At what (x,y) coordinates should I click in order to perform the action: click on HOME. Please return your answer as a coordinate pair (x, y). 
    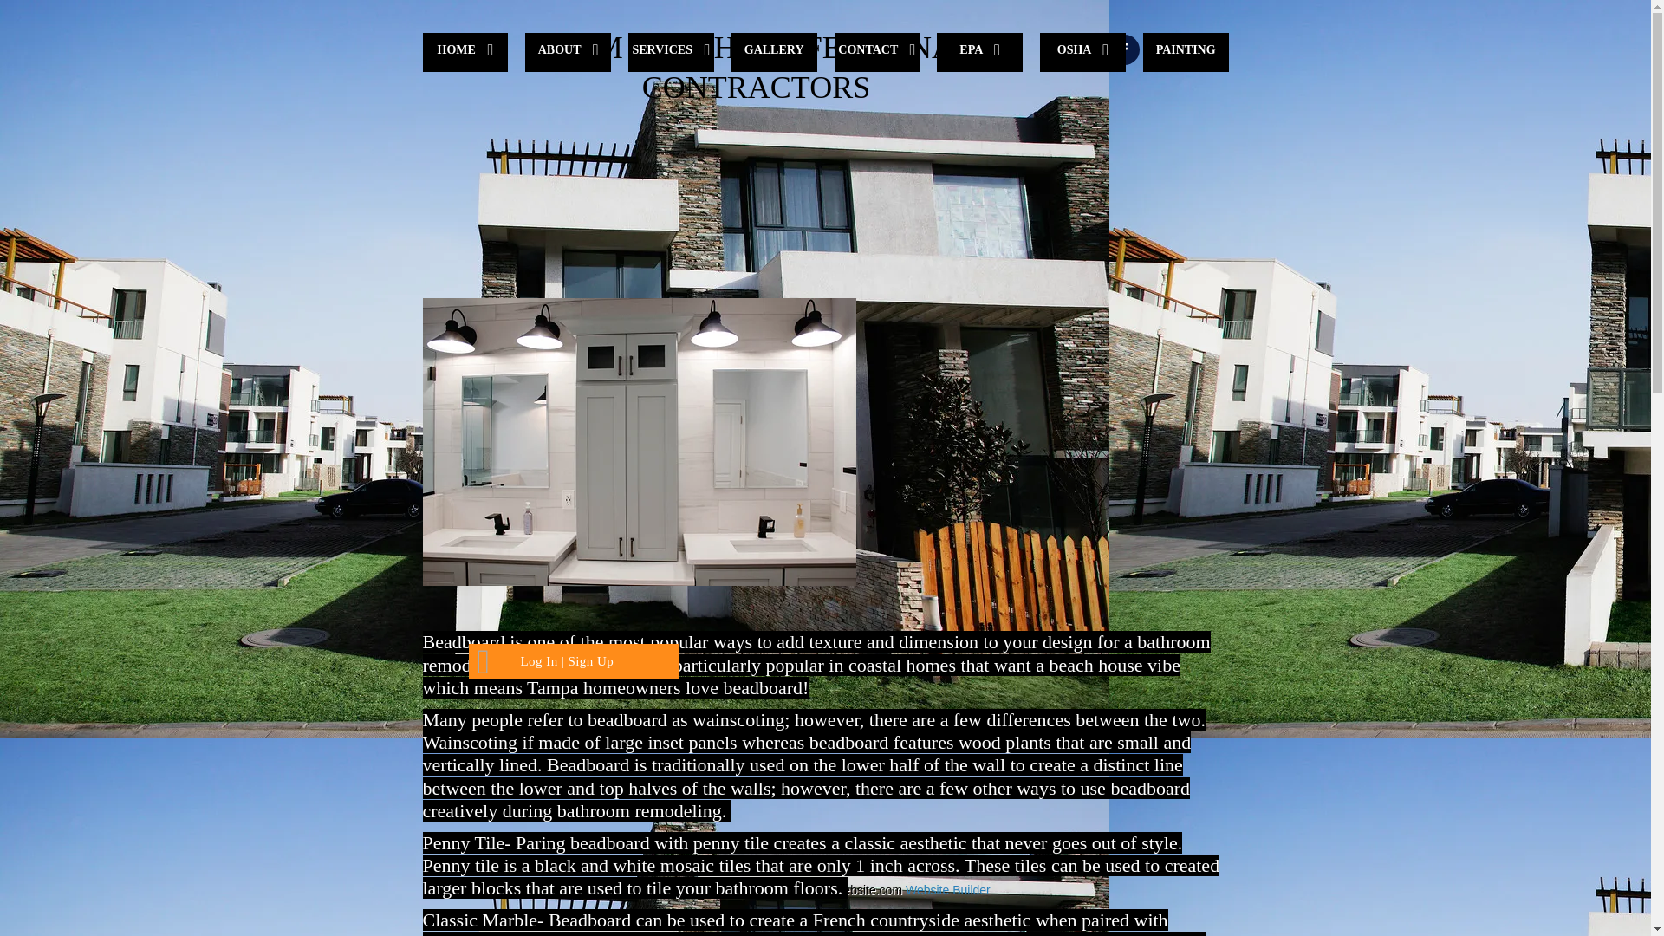
    Looking at the image, I should click on (465, 52).